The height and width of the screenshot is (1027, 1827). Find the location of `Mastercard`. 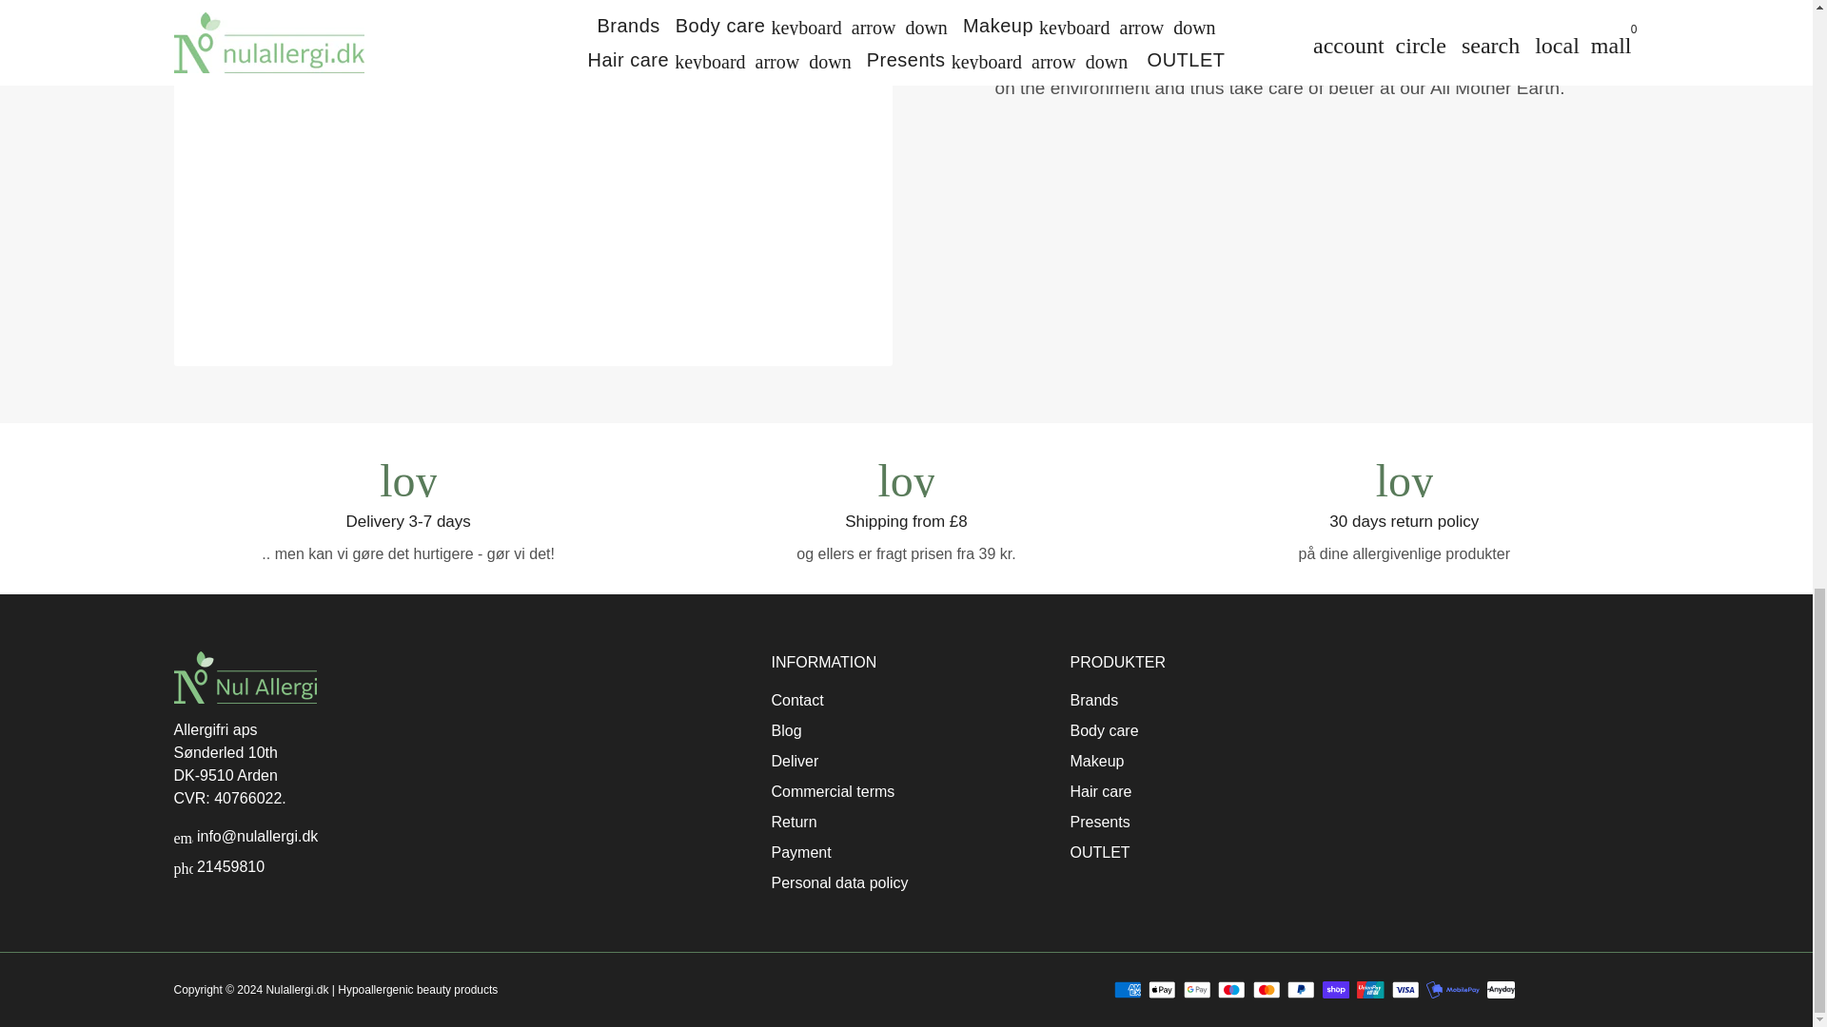

Mastercard is located at coordinates (1267, 989).